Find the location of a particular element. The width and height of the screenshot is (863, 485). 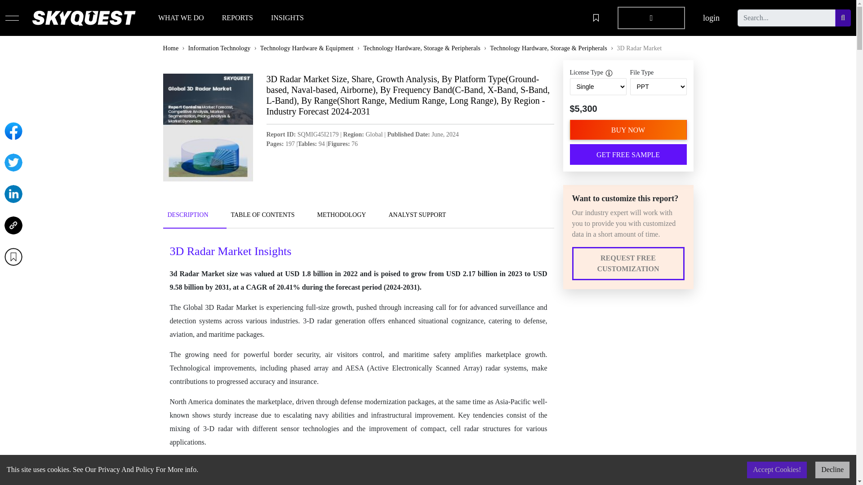

Insight Services is located at coordinates (327, 382).